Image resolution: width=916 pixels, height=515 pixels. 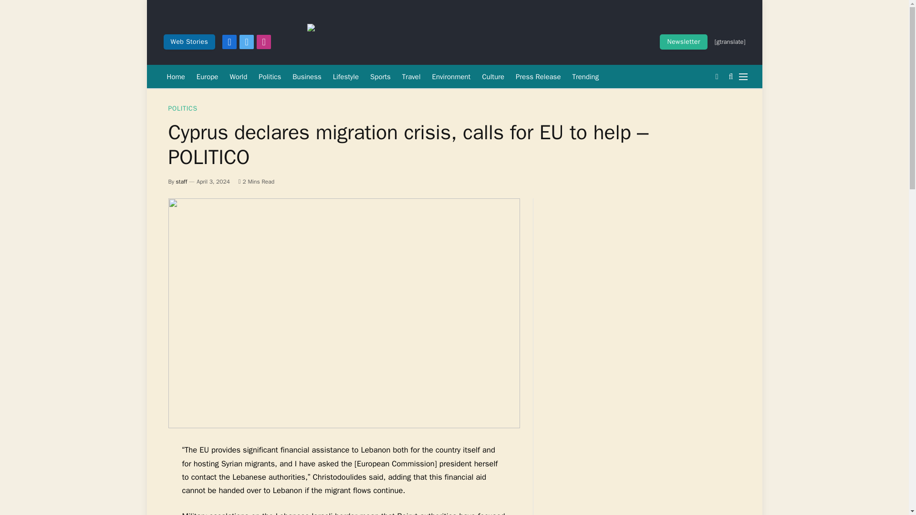 I want to click on Home, so click(x=176, y=76).